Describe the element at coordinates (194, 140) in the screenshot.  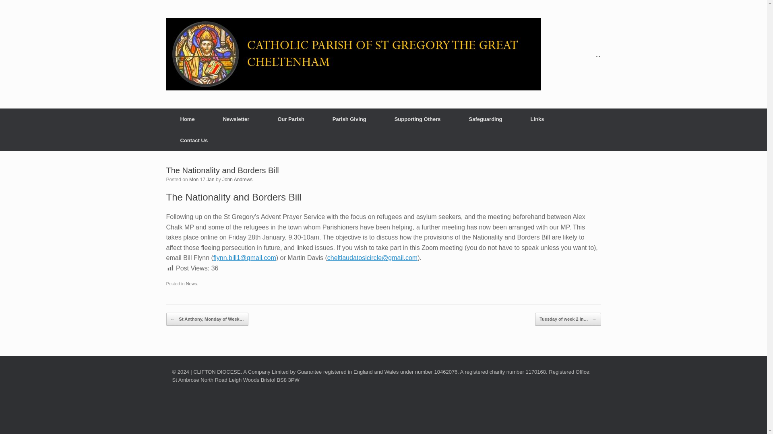
I see `Contact Us` at that location.